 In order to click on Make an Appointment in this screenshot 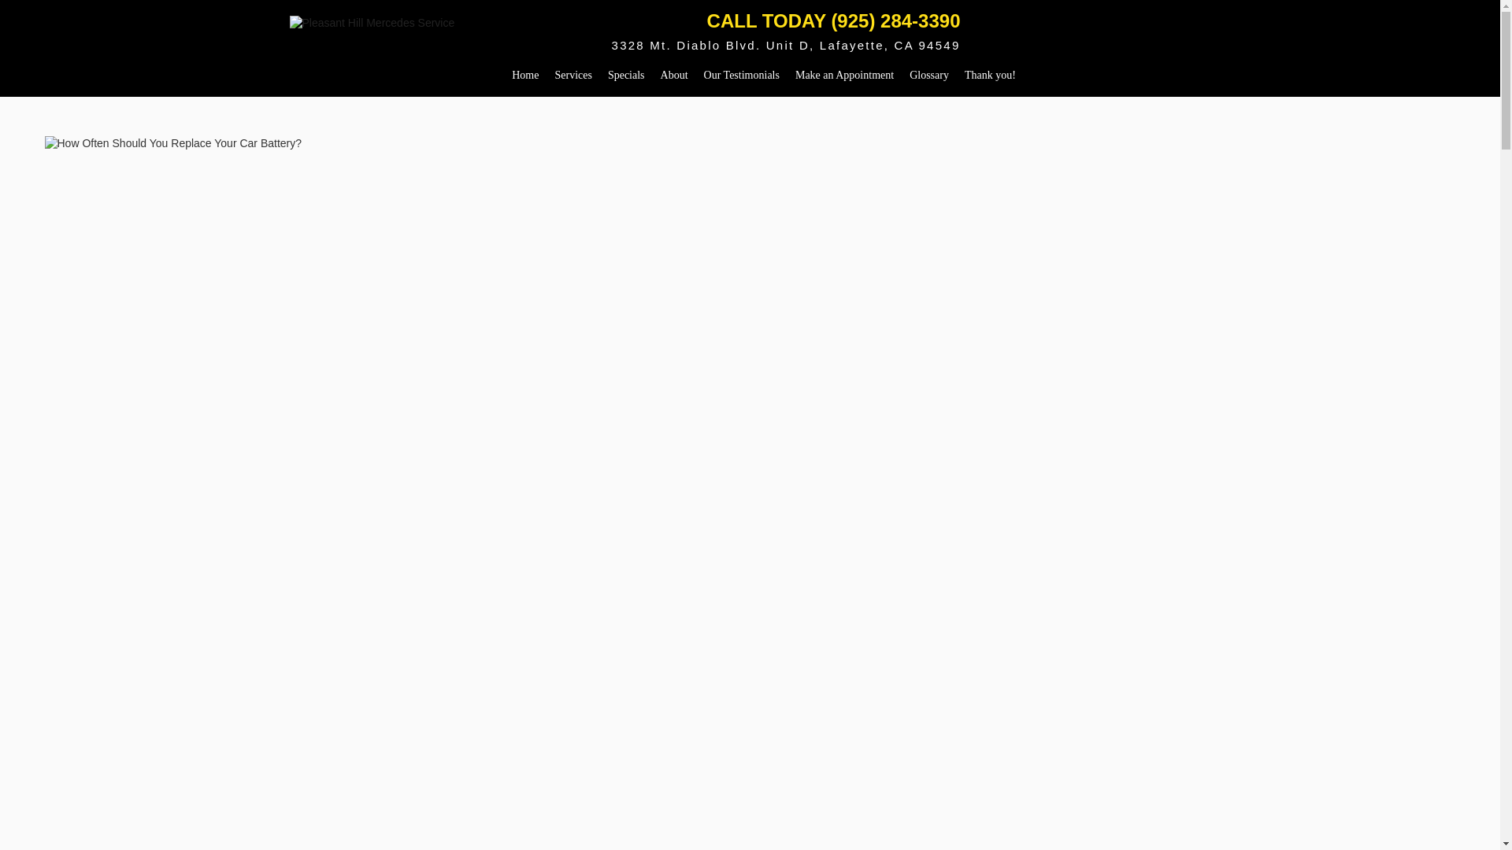, I will do `click(844, 75)`.